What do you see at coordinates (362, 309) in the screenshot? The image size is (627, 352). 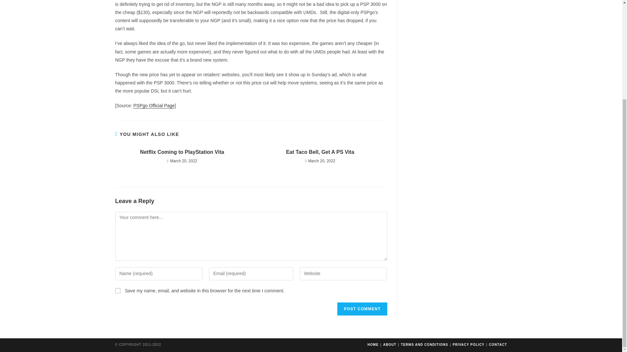 I see `Post Comment` at bounding box center [362, 309].